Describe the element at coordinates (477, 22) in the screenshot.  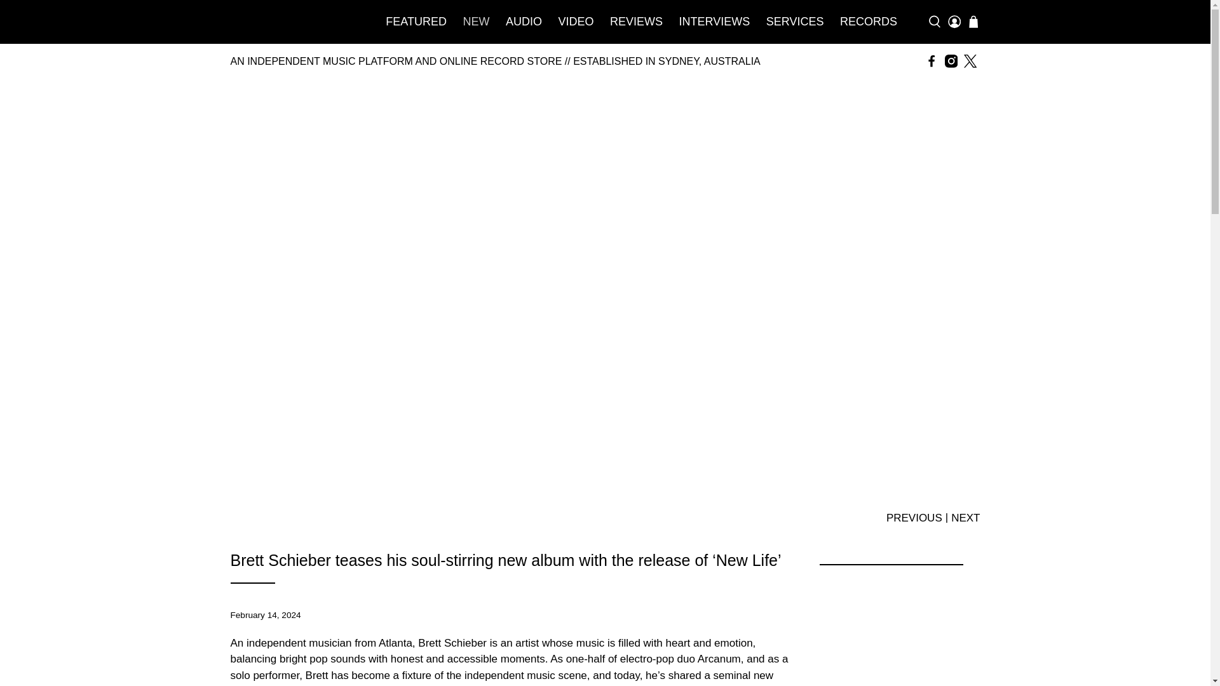
I see `NEW` at that location.